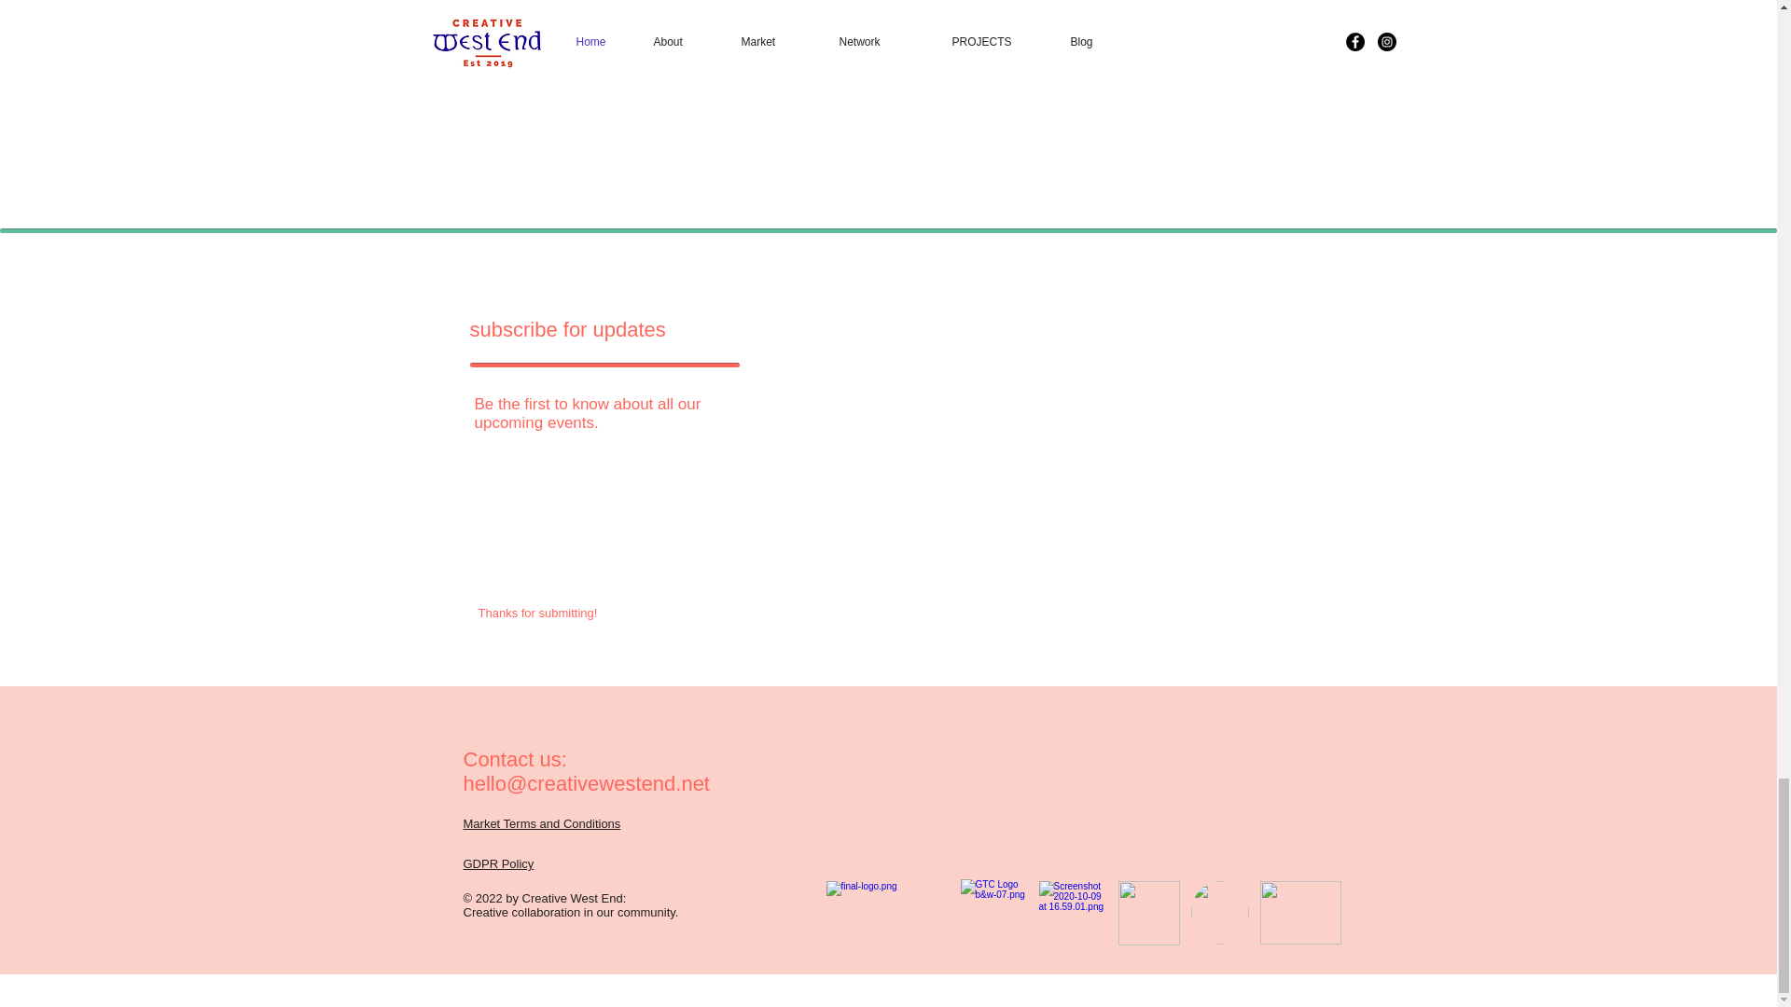 This screenshot has height=1007, width=1791. What do you see at coordinates (1147, 914) in the screenshot?
I see `more music logo.png` at bounding box center [1147, 914].